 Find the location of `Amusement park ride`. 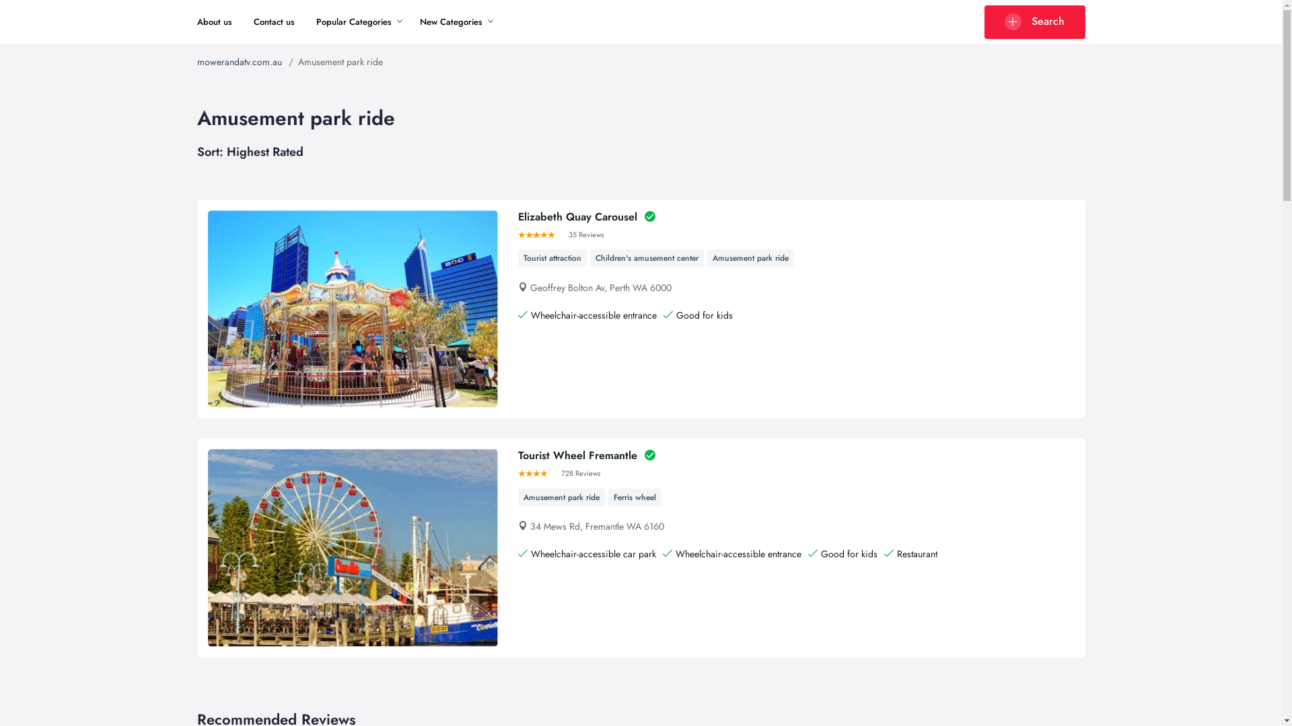

Amusement park ride is located at coordinates (751, 258).